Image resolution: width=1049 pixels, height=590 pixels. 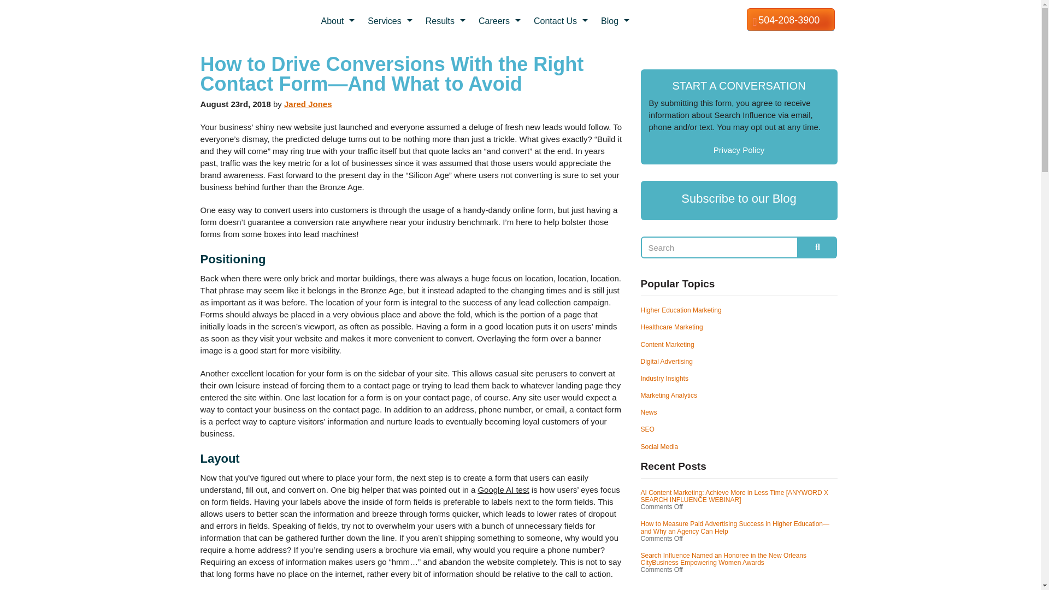 I want to click on Results, so click(x=447, y=21).